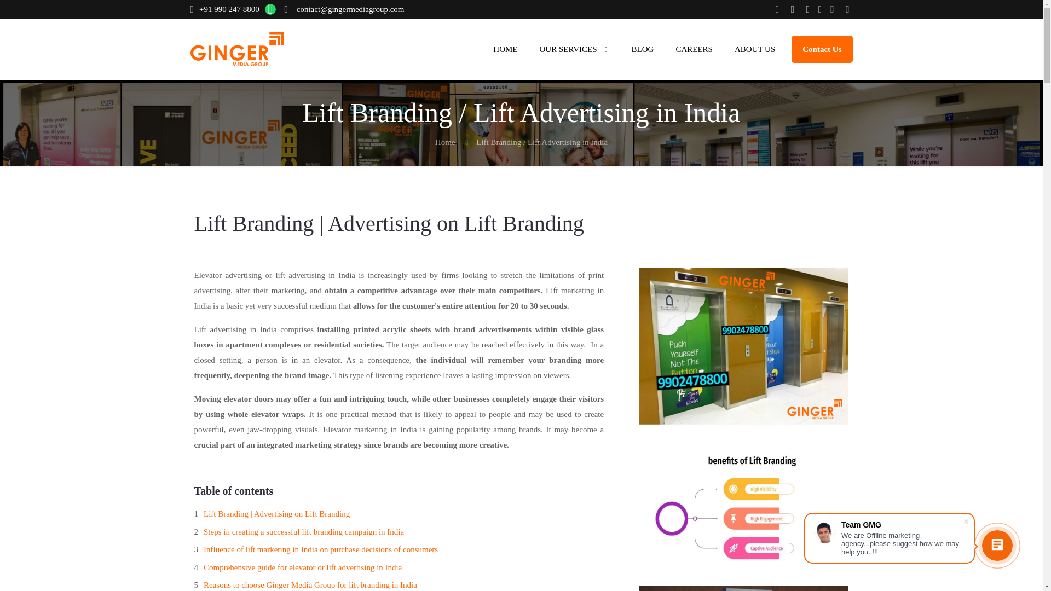 Image resolution: width=1051 pixels, height=591 pixels. Describe the element at coordinates (505, 49) in the screenshot. I see `HOME` at that location.